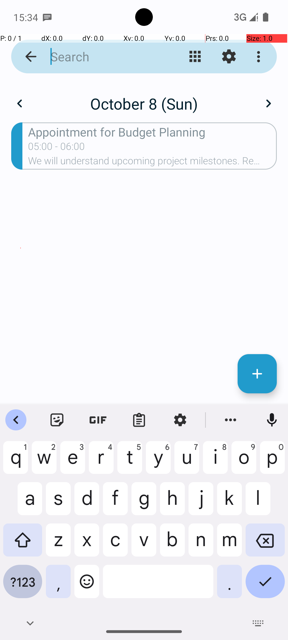 This screenshot has width=288, height=640. What do you see at coordinates (153, 132) in the screenshot?
I see `Appointment for Budget Planning` at bounding box center [153, 132].